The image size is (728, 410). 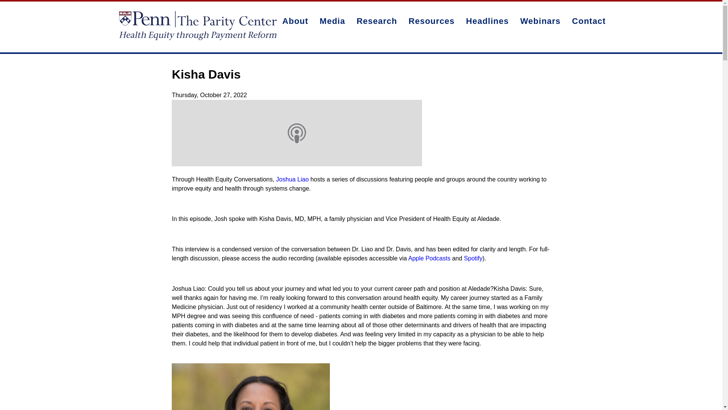 What do you see at coordinates (377, 21) in the screenshot?
I see `Research` at bounding box center [377, 21].